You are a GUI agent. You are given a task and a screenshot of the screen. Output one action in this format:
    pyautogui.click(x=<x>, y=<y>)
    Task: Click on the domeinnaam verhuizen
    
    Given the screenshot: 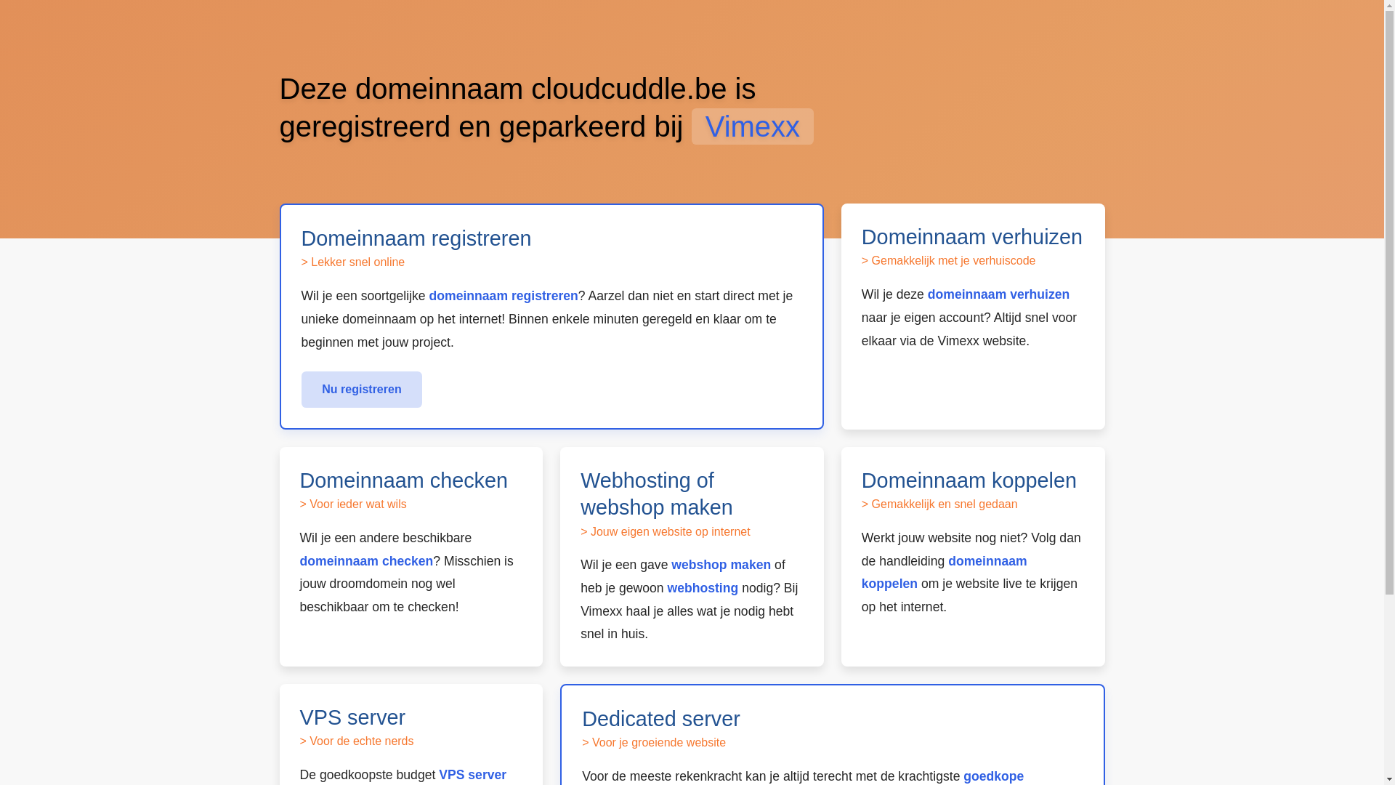 What is the action you would take?
    pyautogui.click(x=999, y=294)
    